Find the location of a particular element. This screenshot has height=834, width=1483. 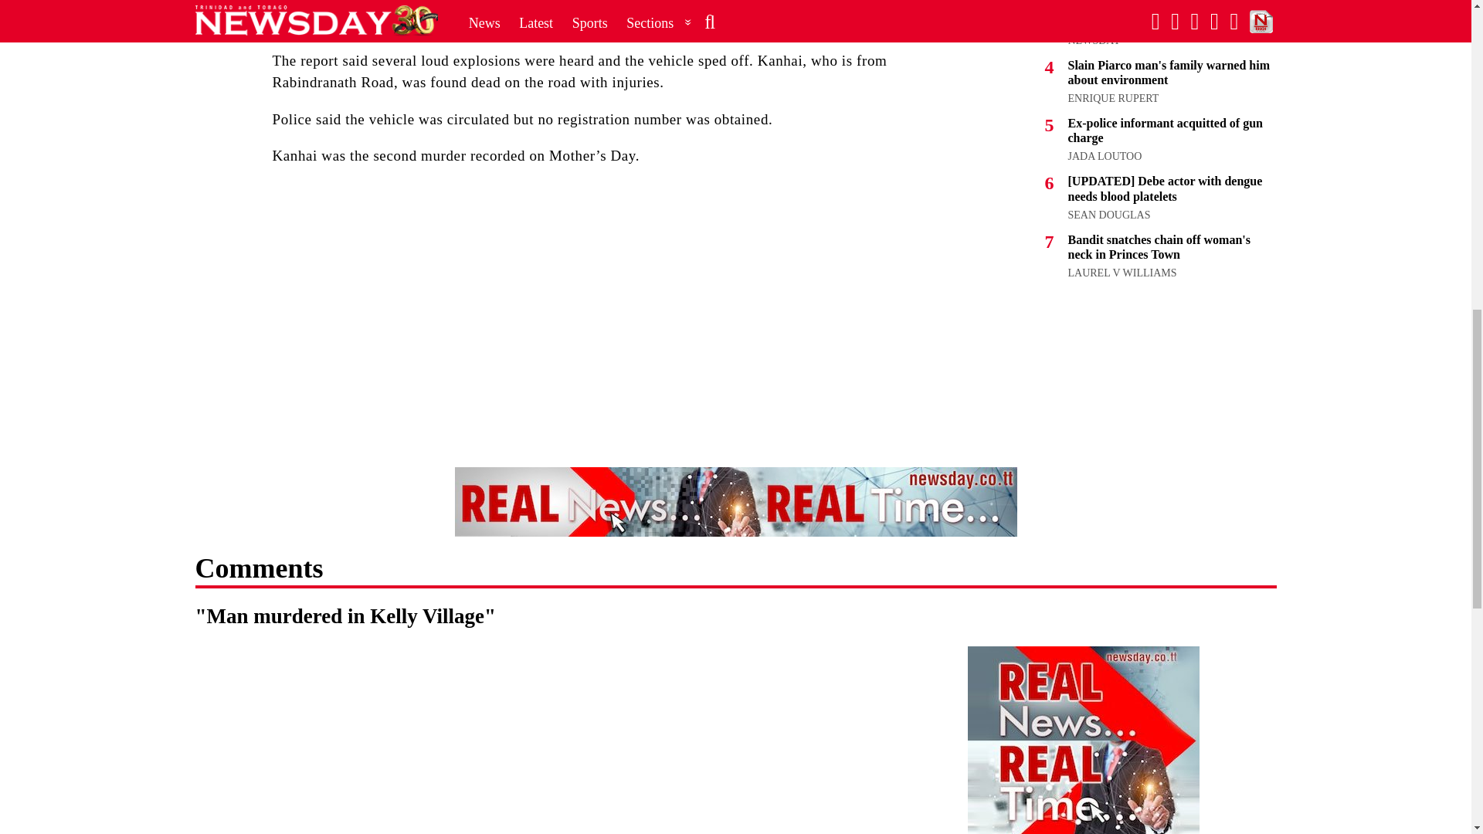

Bandit snatches chain off woman's neck in Princes Town is located at coordinates (1159, 247).